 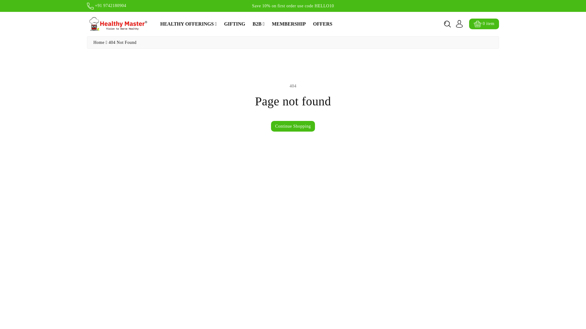 What do you see at coordinates (99, 42) in the screenshot?
I see `Home` at bounding box center [99, 42].